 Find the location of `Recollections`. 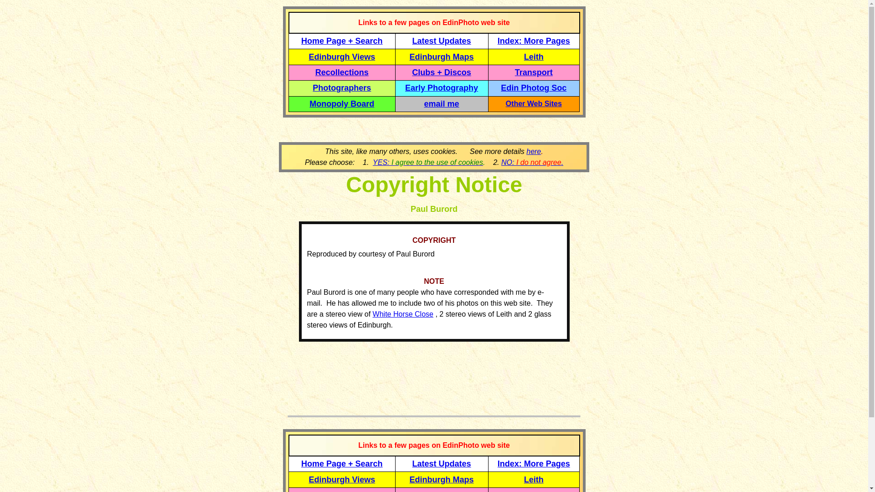

Recollections is located at coordinates (342, 72).